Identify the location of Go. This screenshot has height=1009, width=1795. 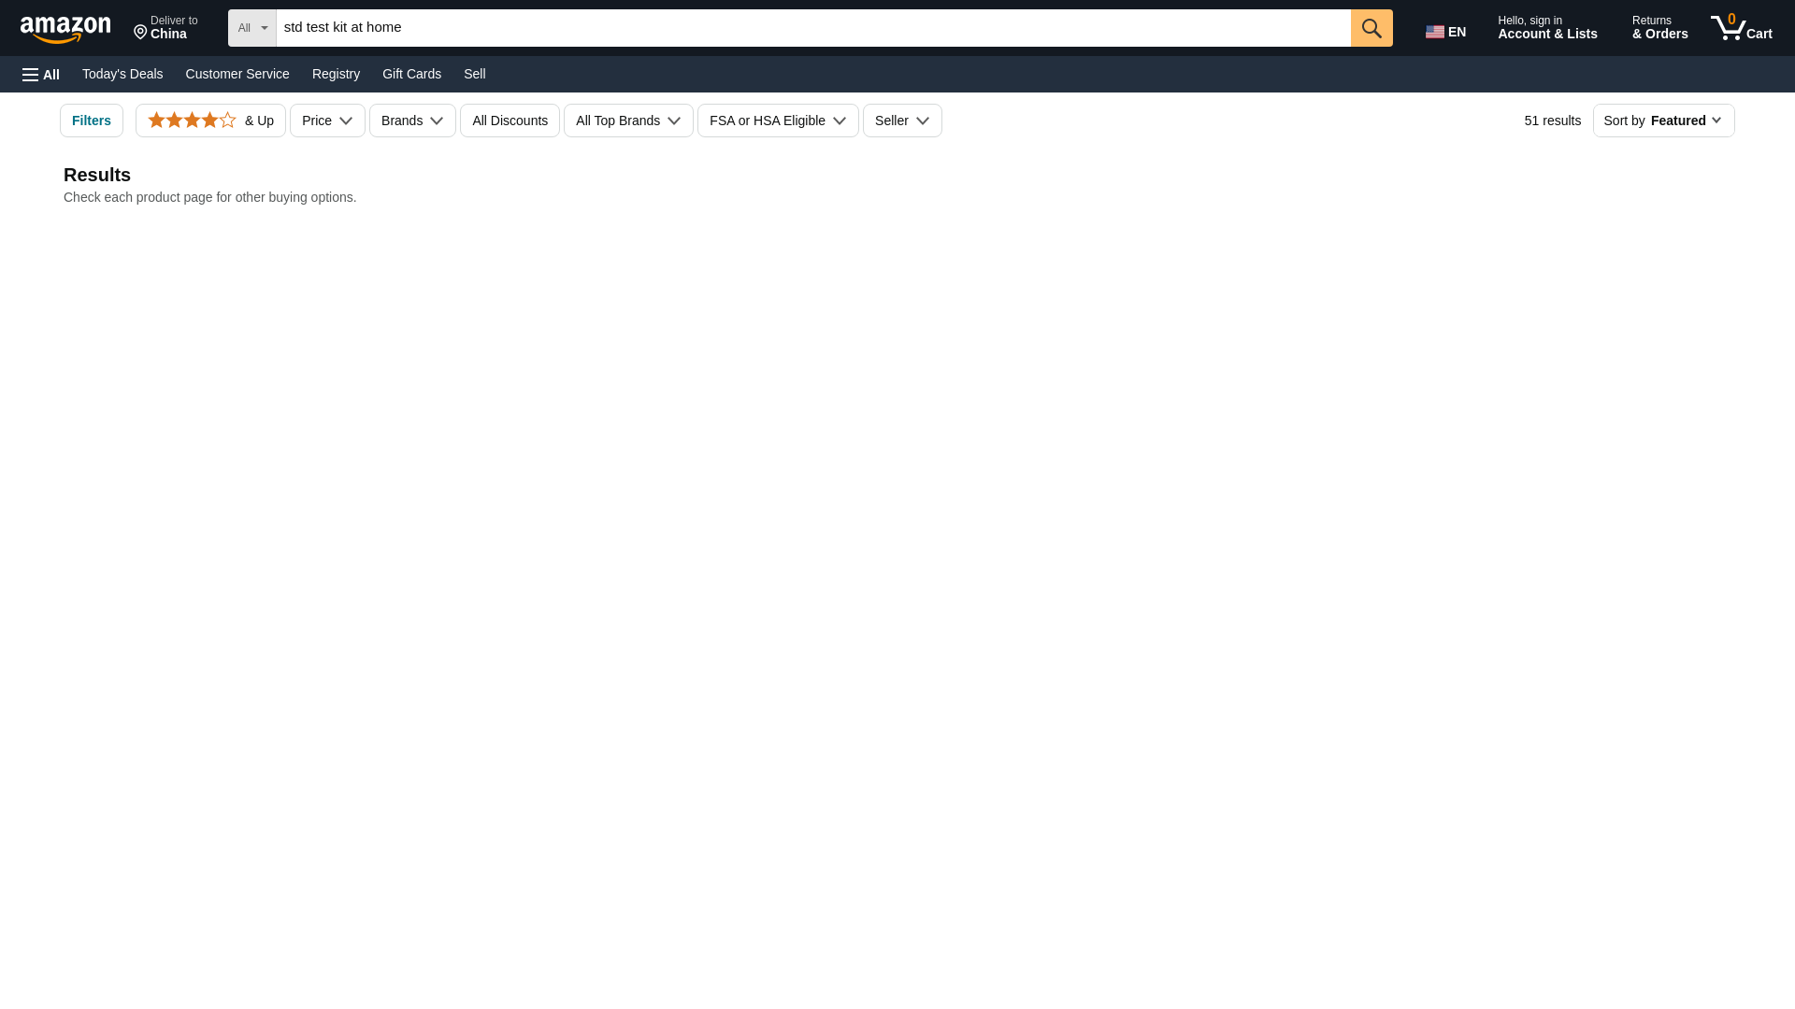
(1371, 27).